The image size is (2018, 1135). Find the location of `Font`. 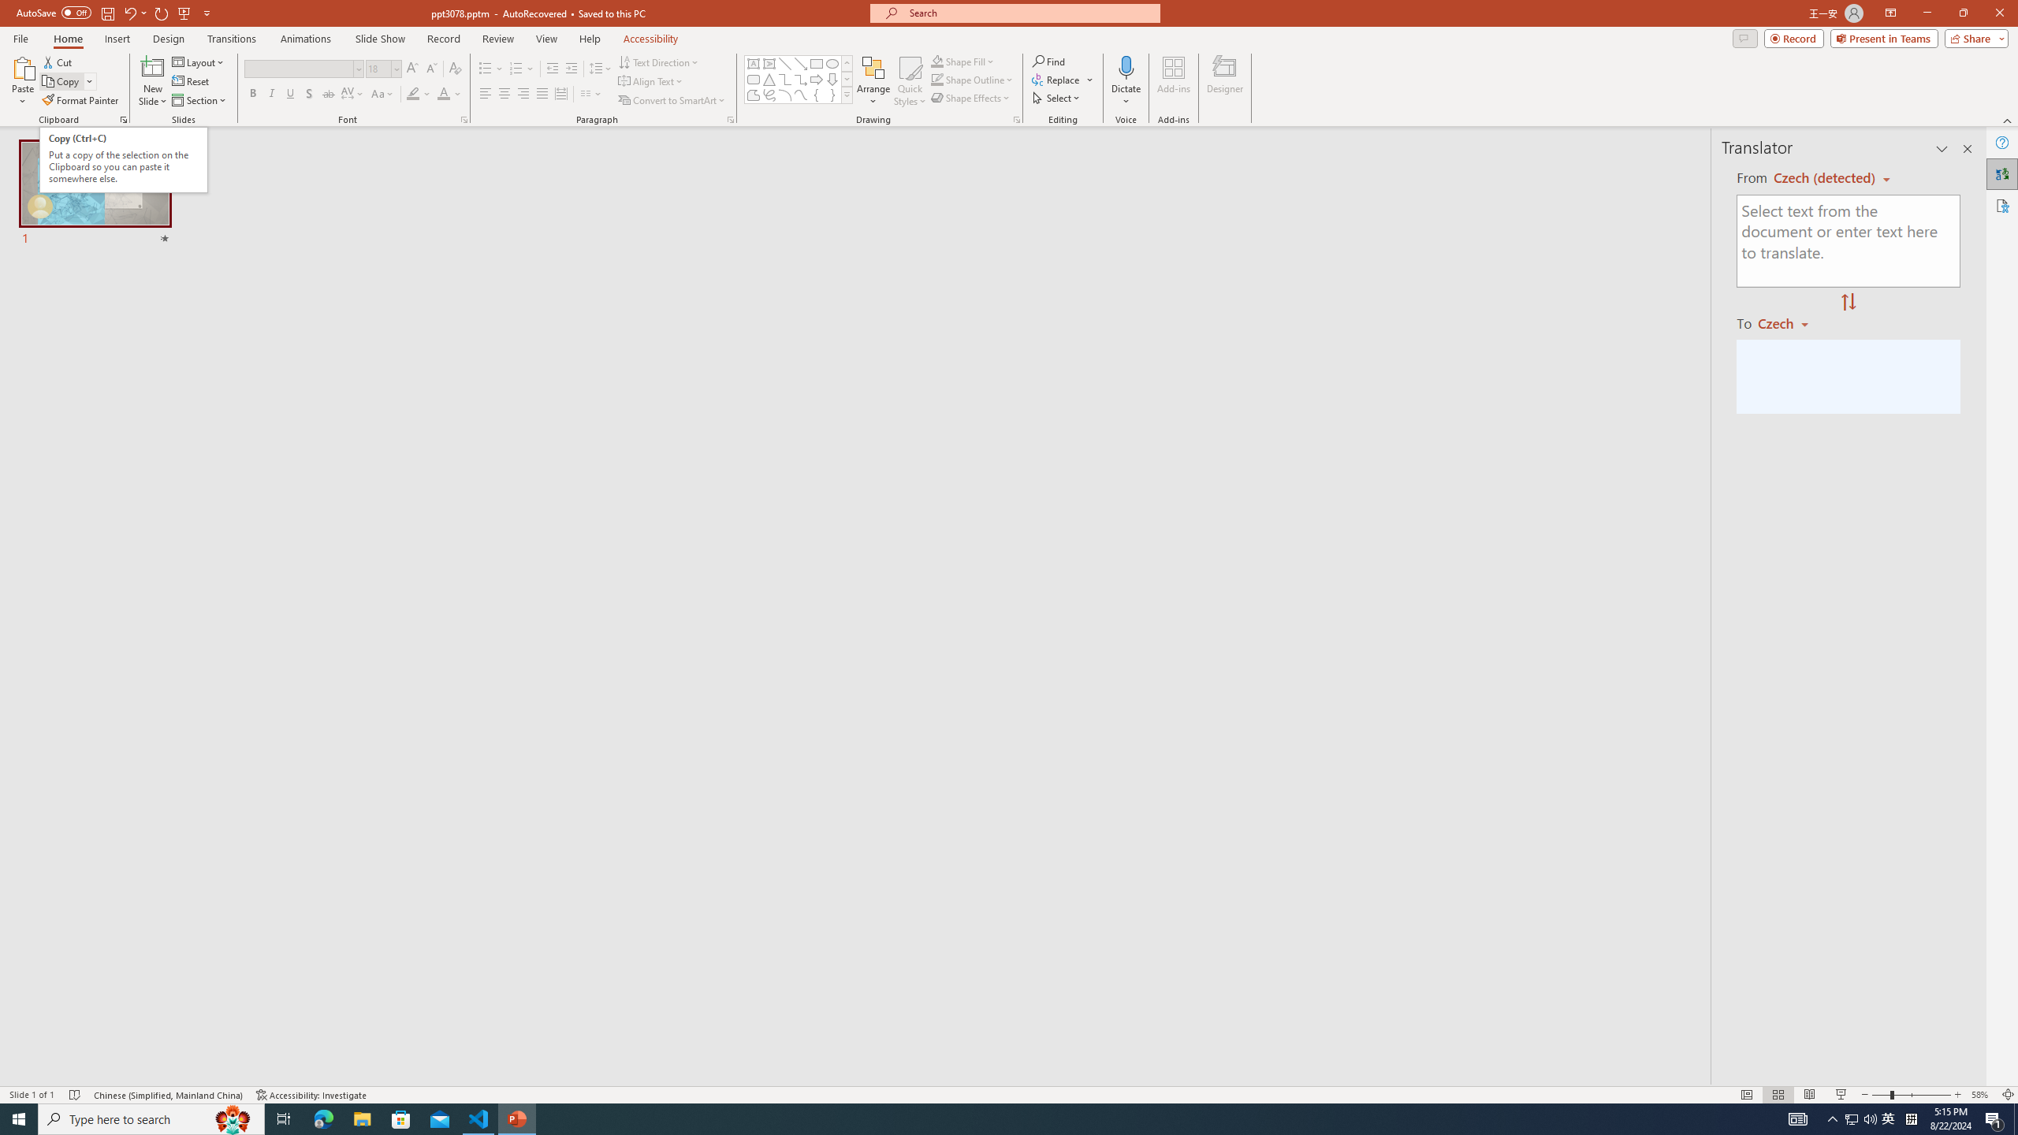

Font is located at coordinates (298, 68).